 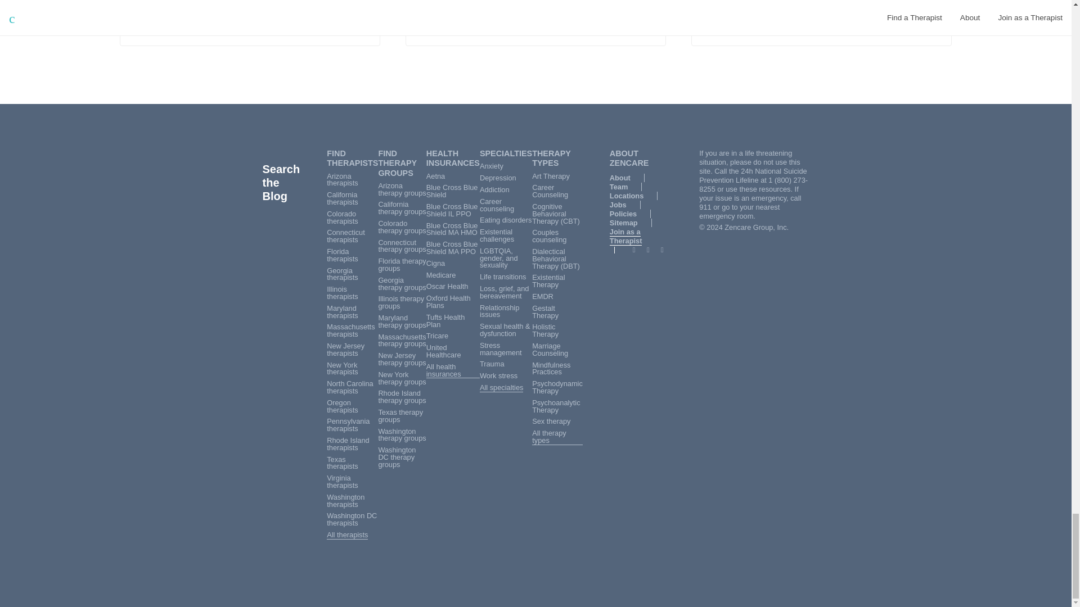 I want to click on Zencare team, so click(x=161, y=21).